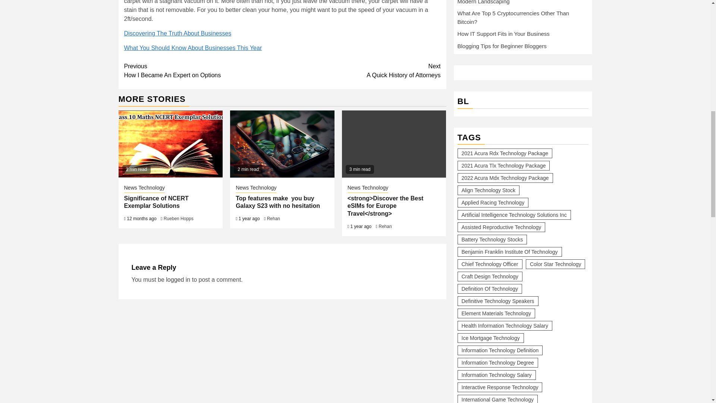  I want to click on Significance of NCERT Exemplar Solutions, so click(178, 279).